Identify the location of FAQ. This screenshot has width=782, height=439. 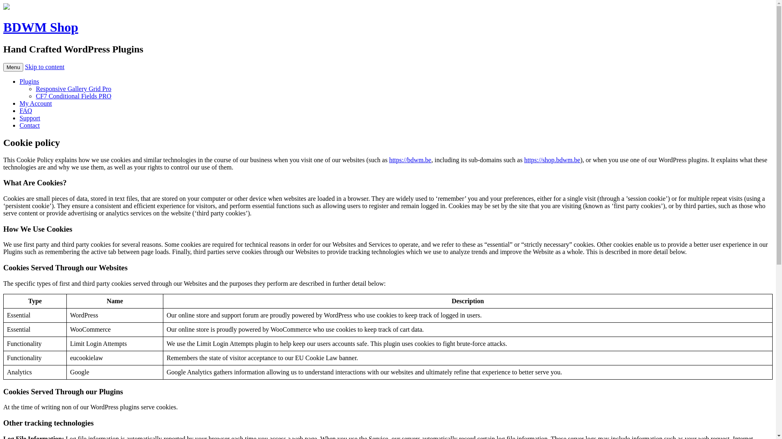
(26, 111).